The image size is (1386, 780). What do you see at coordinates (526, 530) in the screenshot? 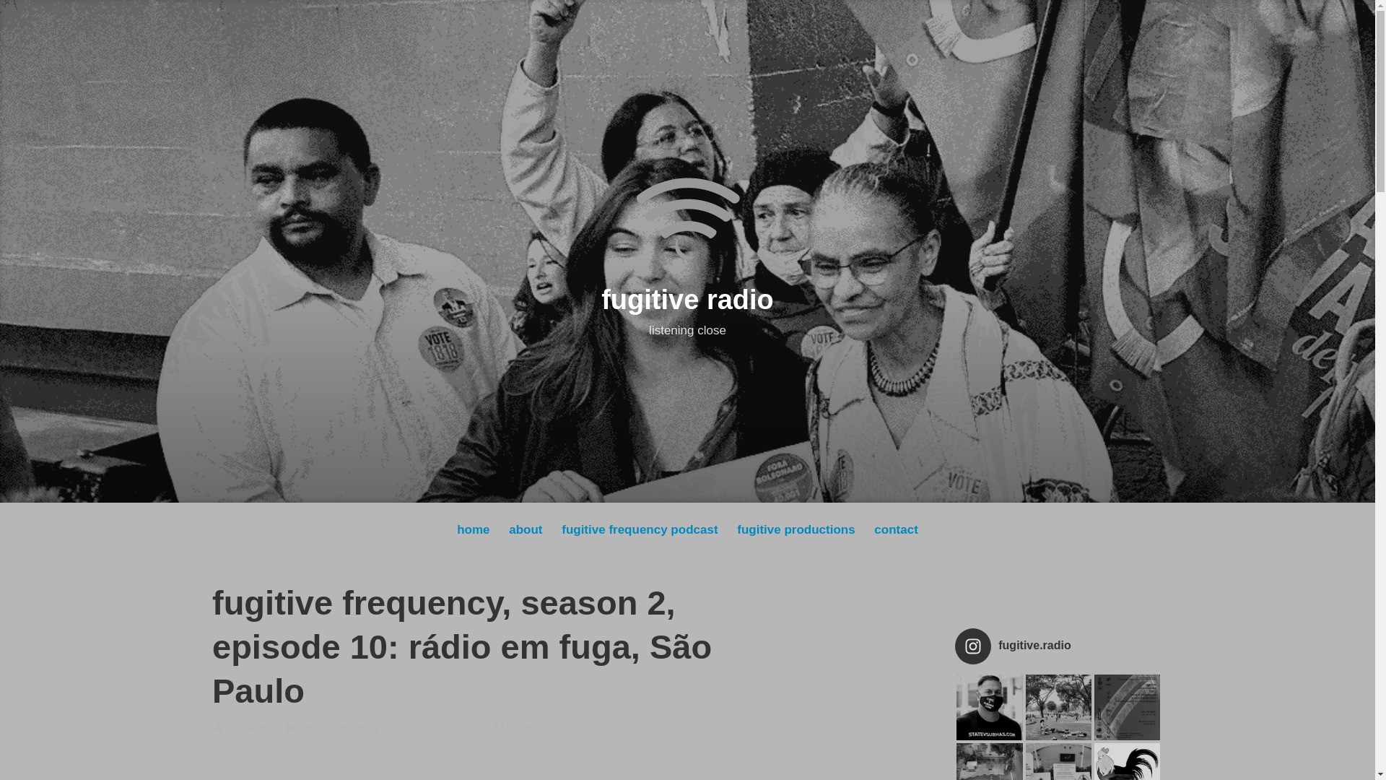
I see `about` at bounding box center [526, 530].